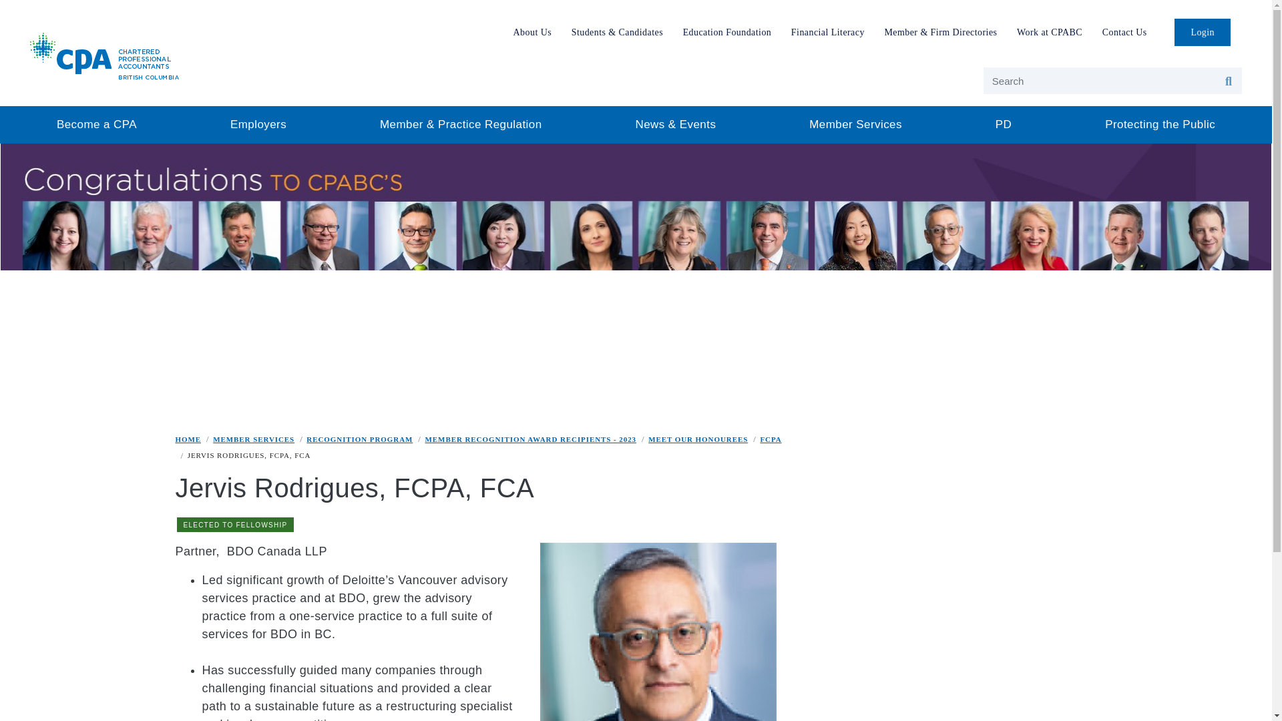 The height and width of the screenshot is (721, 1282). I want to click on PD, so click(1003, 124).